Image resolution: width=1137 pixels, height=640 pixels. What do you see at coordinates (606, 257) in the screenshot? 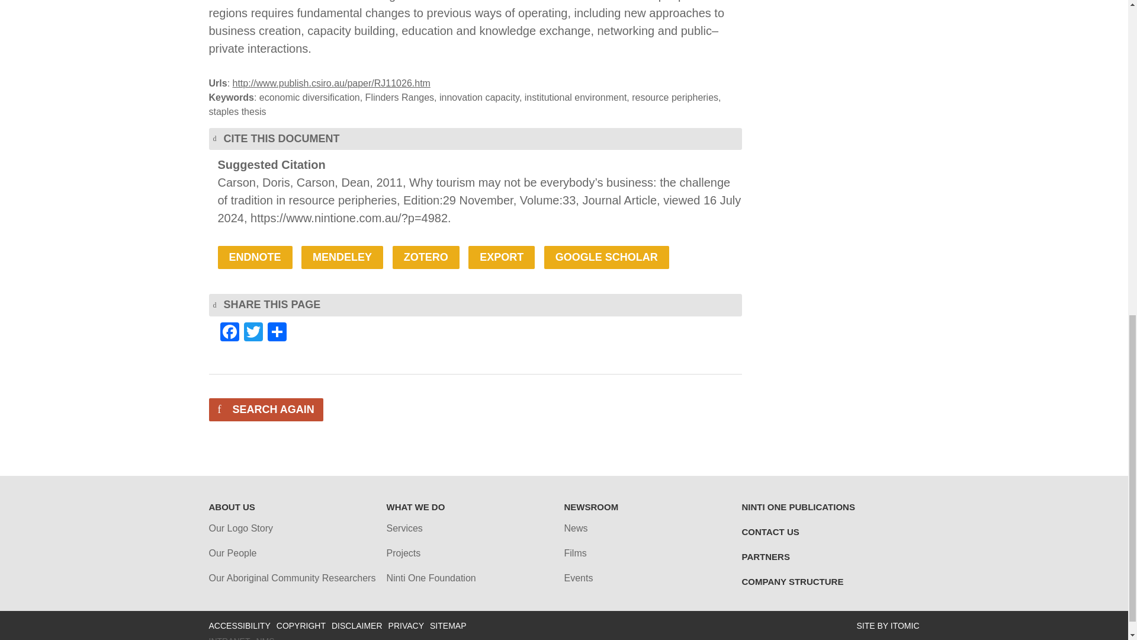
I see `Check on google scholar` at bounding box center [606, 257].